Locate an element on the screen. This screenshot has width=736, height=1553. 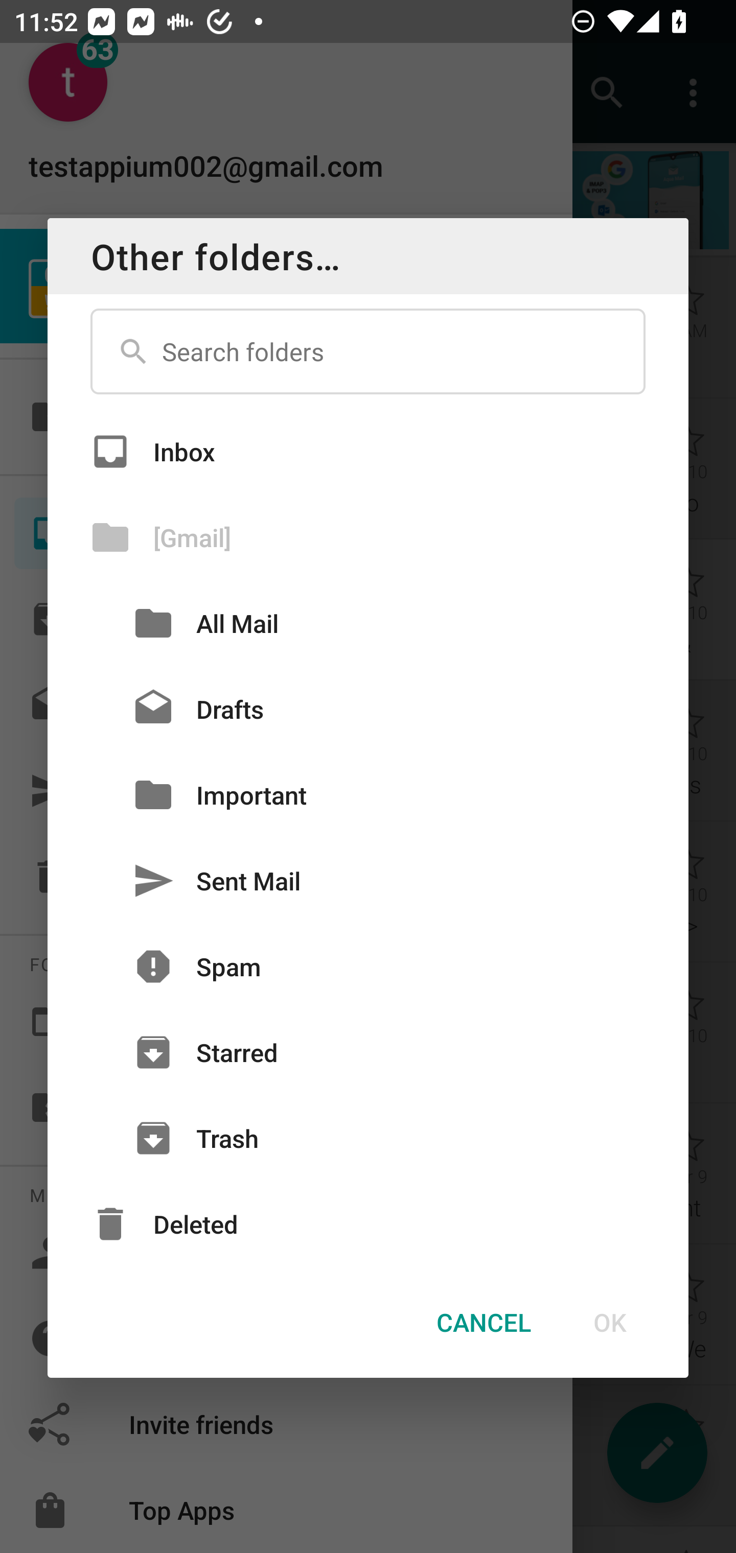
Spam is located at coordinates (368, 967).